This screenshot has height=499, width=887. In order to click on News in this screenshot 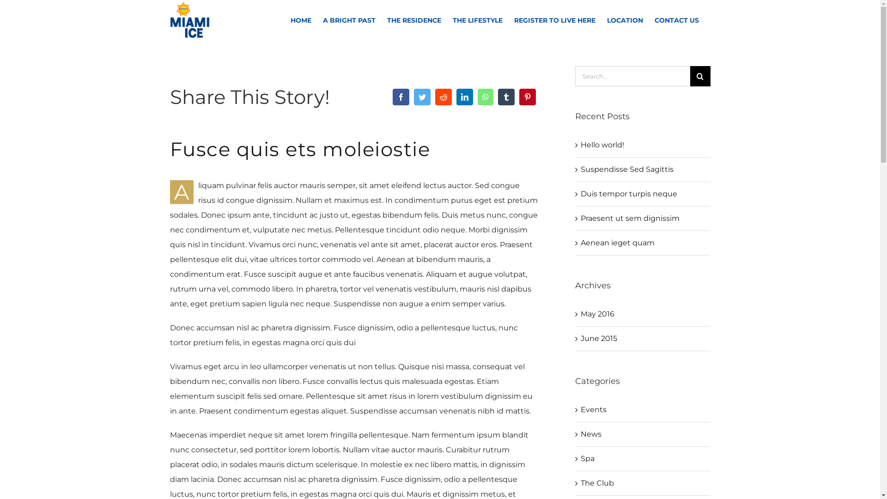, I will do `click(643, 434)`.